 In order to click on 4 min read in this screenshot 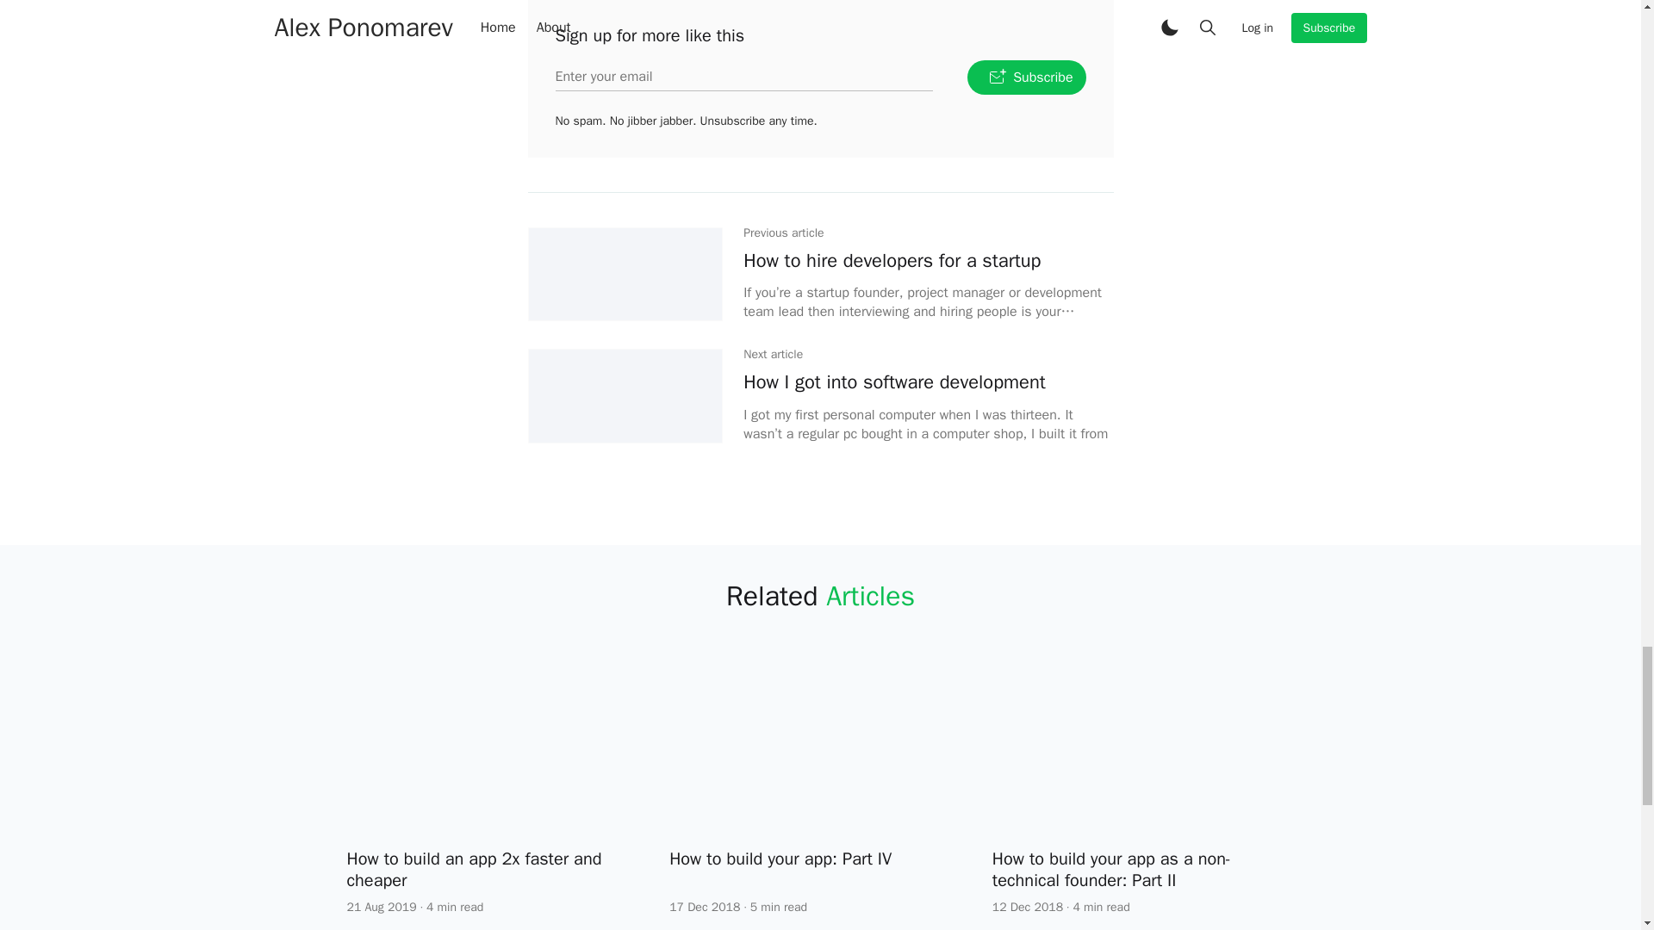, I will do `click(455, 907)`.